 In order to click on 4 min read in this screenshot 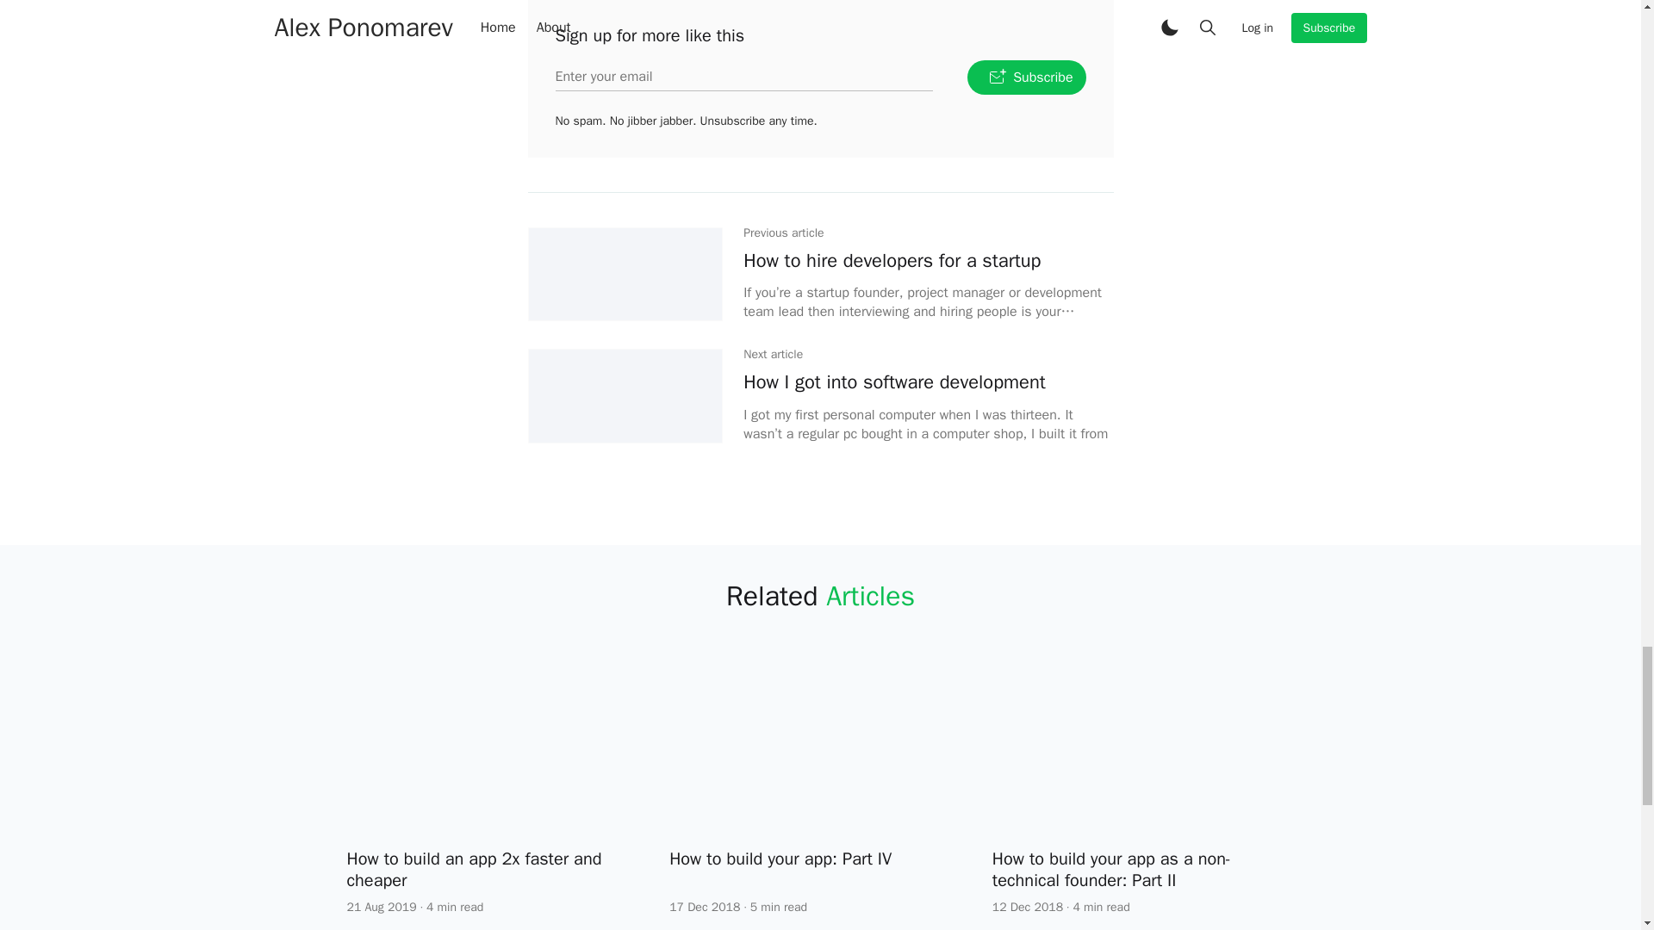, I will do `click(455, 907)`.